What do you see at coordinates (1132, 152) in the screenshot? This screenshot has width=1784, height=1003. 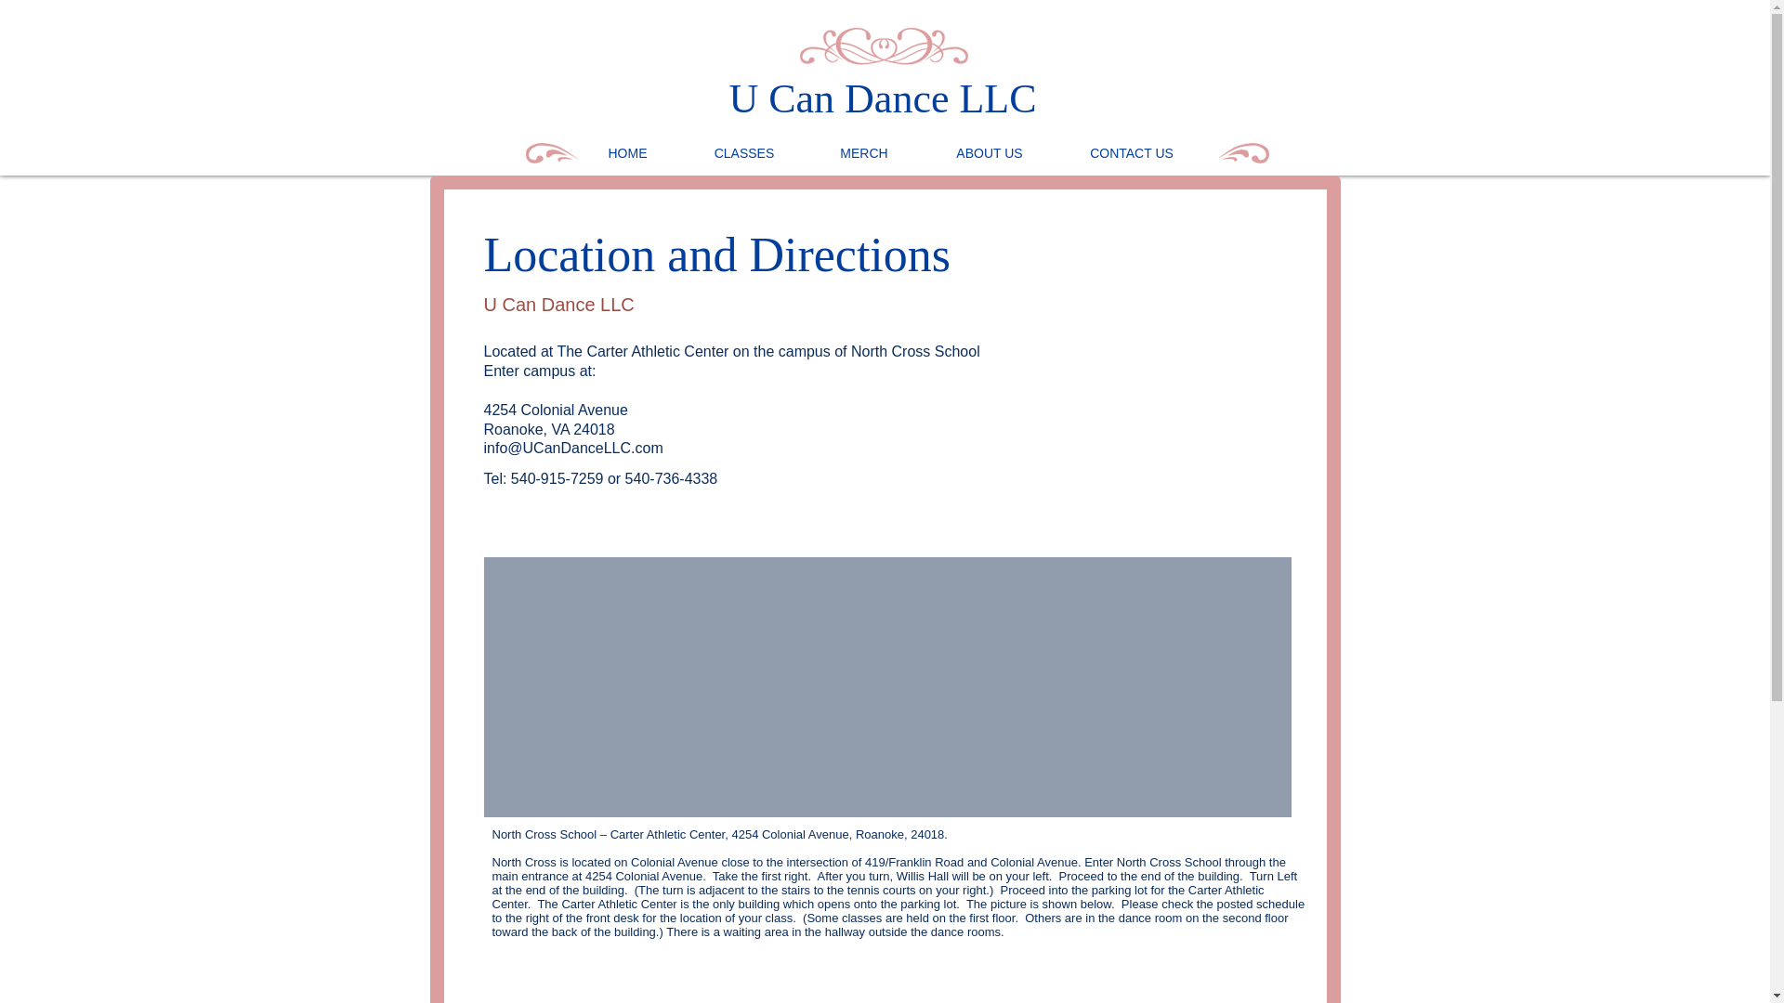 I see `CONTACT US` at bounding box center [1132, 152].